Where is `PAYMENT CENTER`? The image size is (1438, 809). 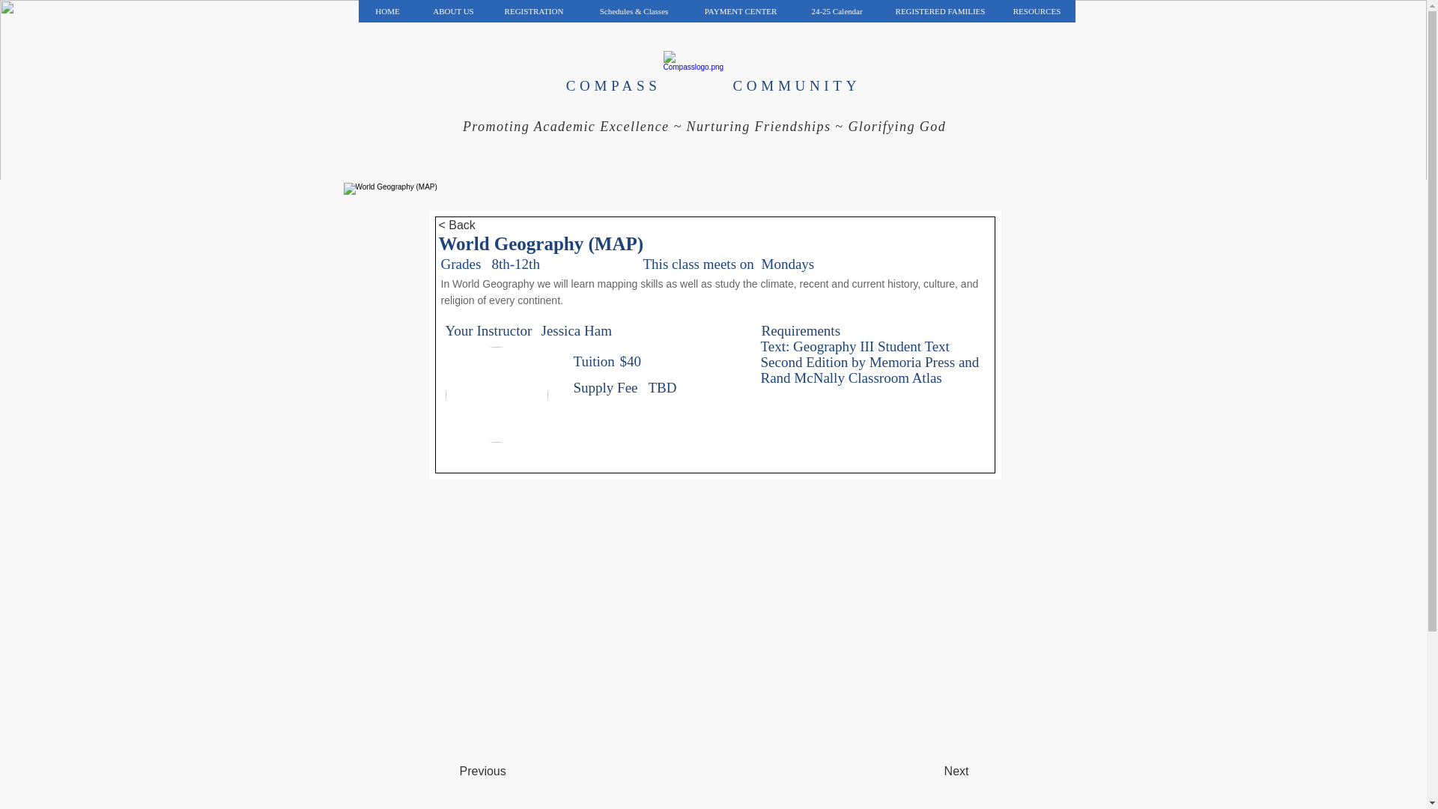
PAYMENT CENTER is located at coordinates (740, 11).